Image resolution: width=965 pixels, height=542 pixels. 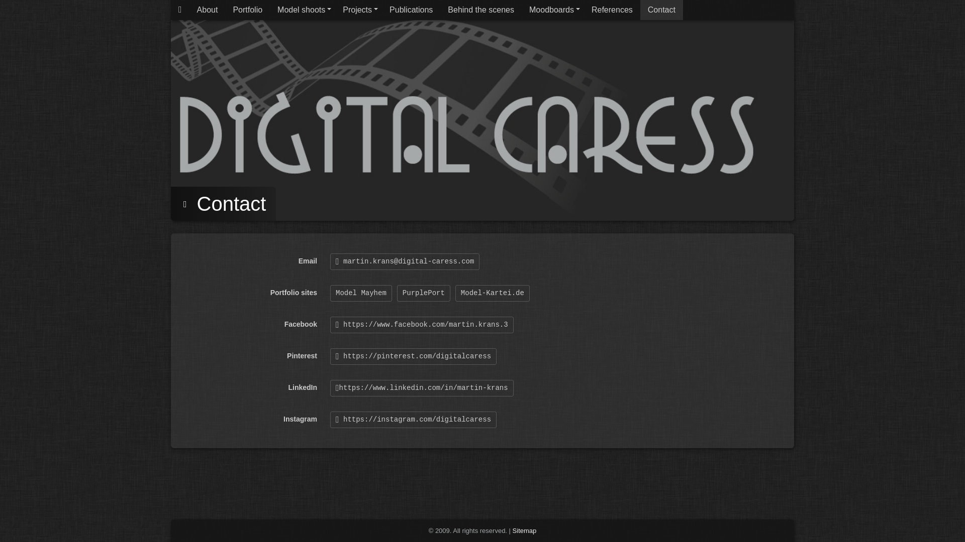 What do you see at coordinates (180, 10) in the screenshot?
I see `Main album page` at bounding box center [180, 10].